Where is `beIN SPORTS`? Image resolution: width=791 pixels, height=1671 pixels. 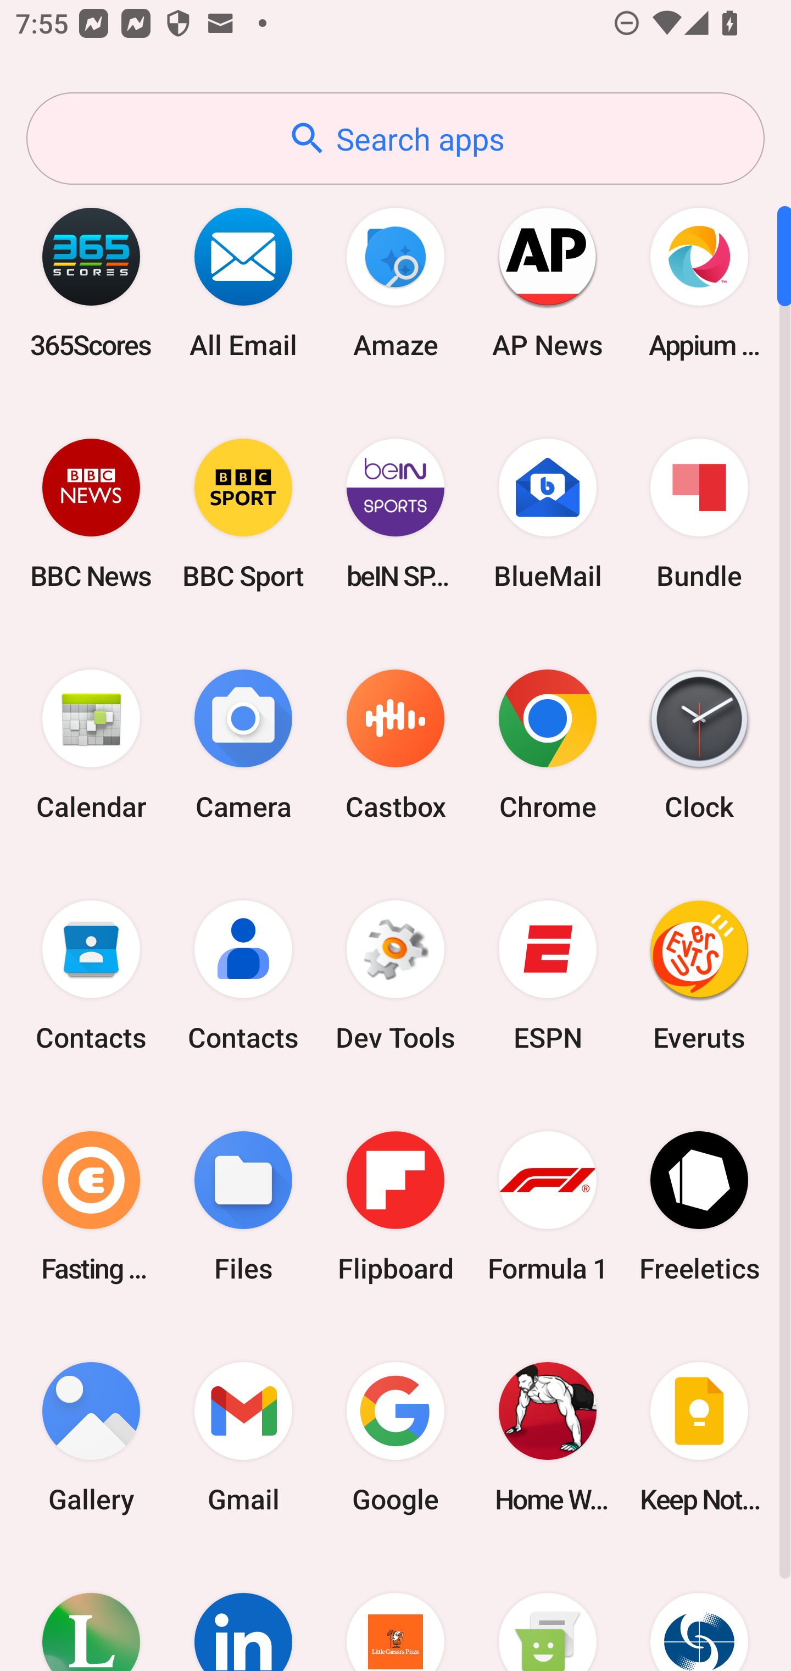
beIN SPORTS is located at coordinates (396, 513).